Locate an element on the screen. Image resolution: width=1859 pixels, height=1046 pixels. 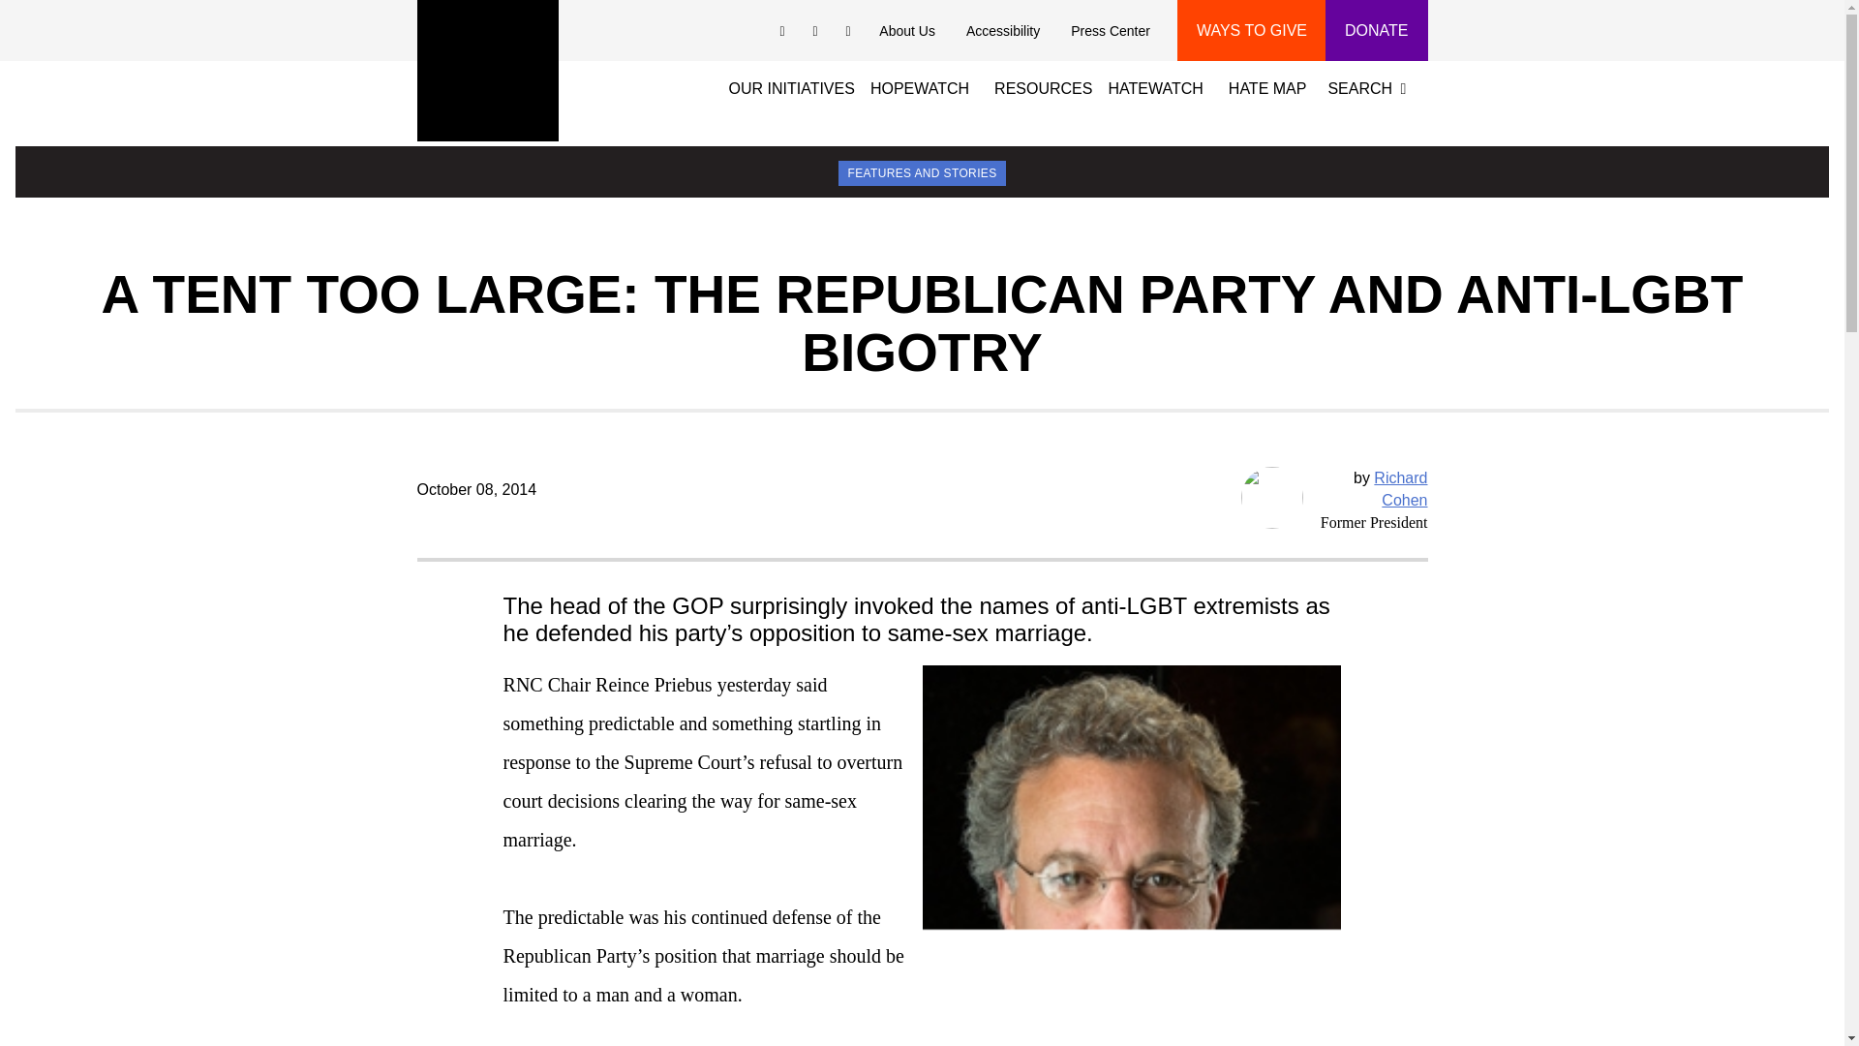
RESOURCES is located at coordinates (1050, 86).